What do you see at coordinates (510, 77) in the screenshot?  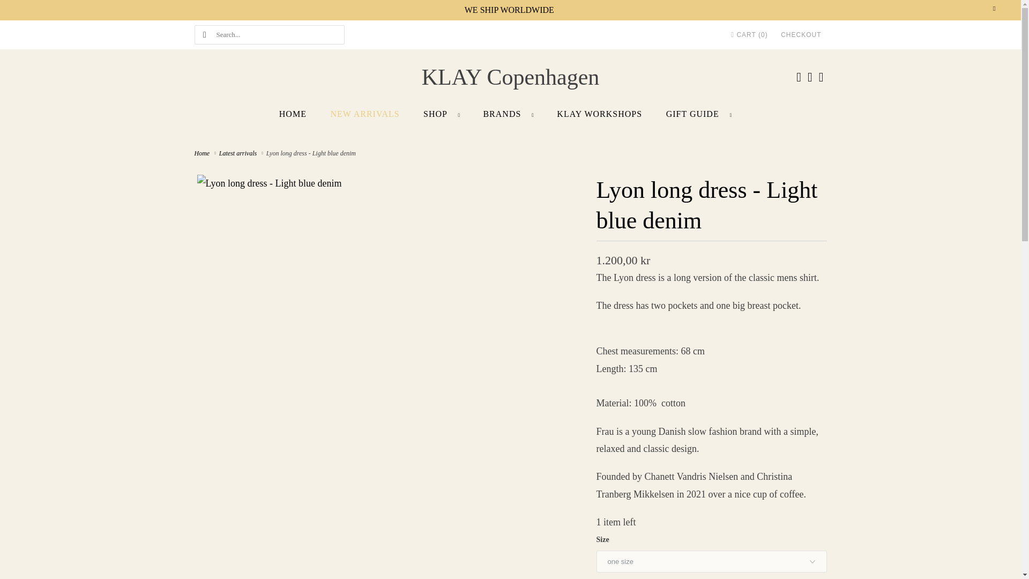 I see `KLAY Copenhagen` at bounding box center [510, 77].